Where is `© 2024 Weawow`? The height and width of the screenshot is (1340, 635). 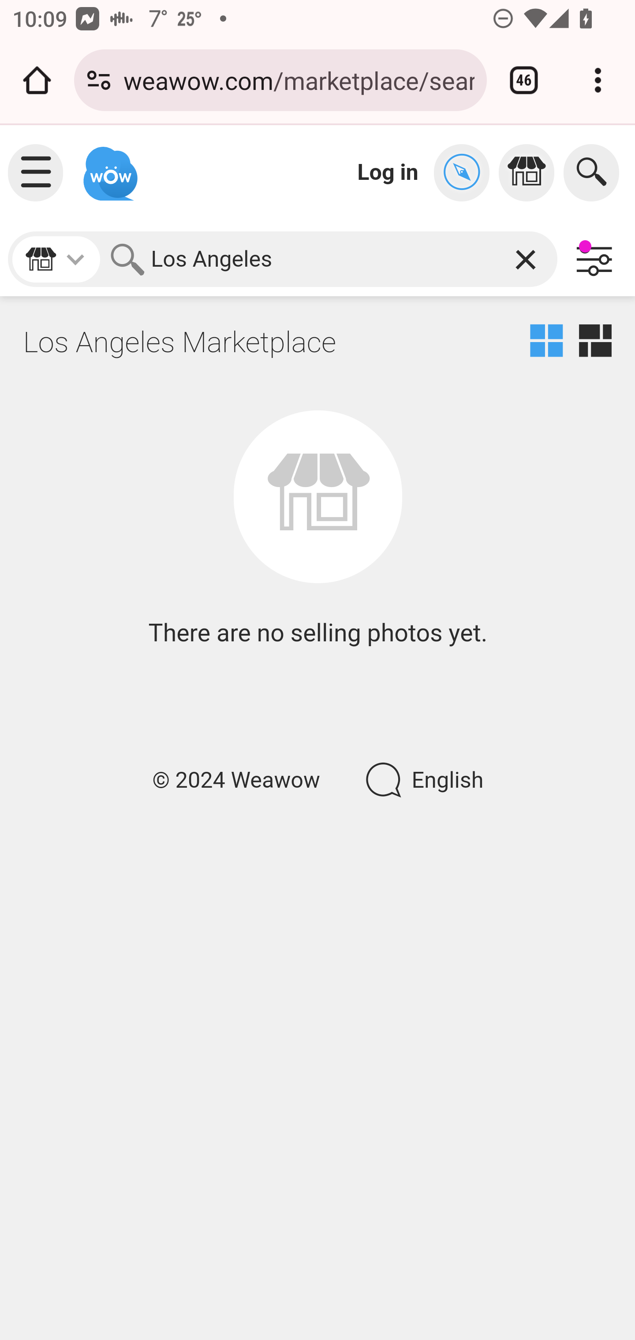 © 2024 Weawow is located at coordinates (236, 780).